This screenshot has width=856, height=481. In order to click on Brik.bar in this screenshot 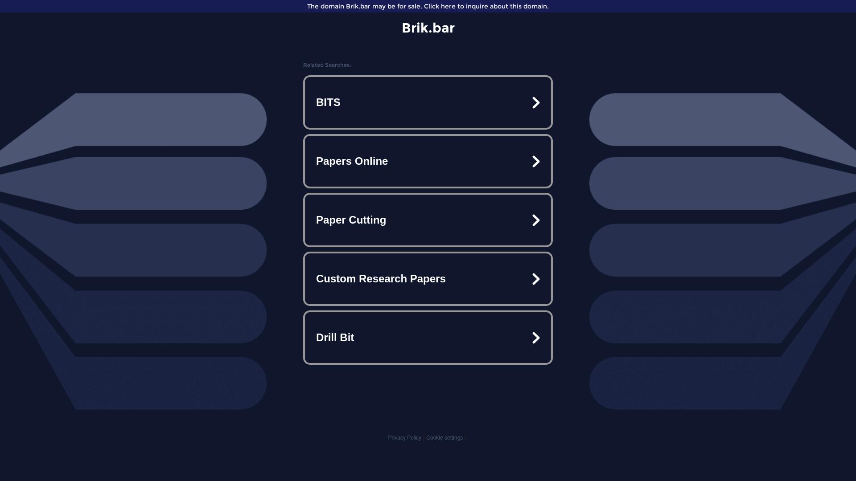, I will do `click(428, 28)`.